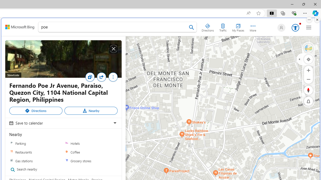 The width and height of the screenshot is (321, 180). What do you see at coordinates (295, 27) in the screenshot?
I see `AutomationID: serp_medal_svg` at bounding box center [295, 27].